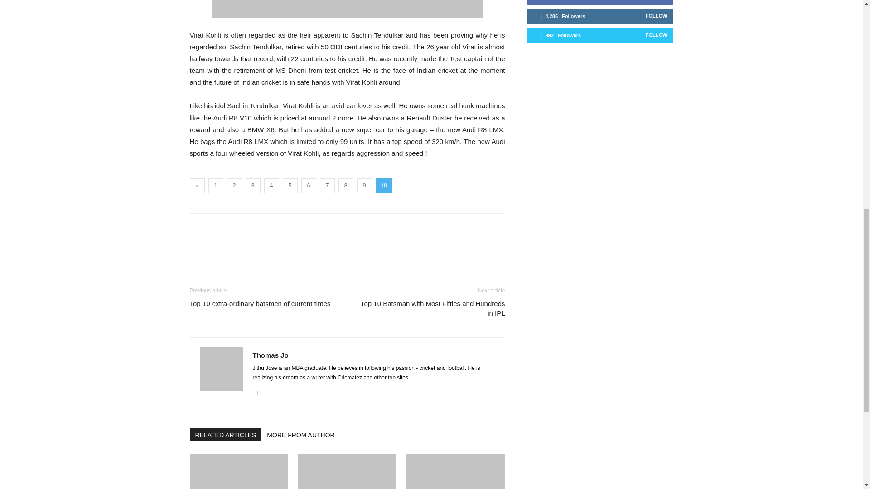 This screenshot has width=870, height=489. What do you see at coordinates (234, 186) in the screenshot?
I see `2` at bounding box center [234, 186].